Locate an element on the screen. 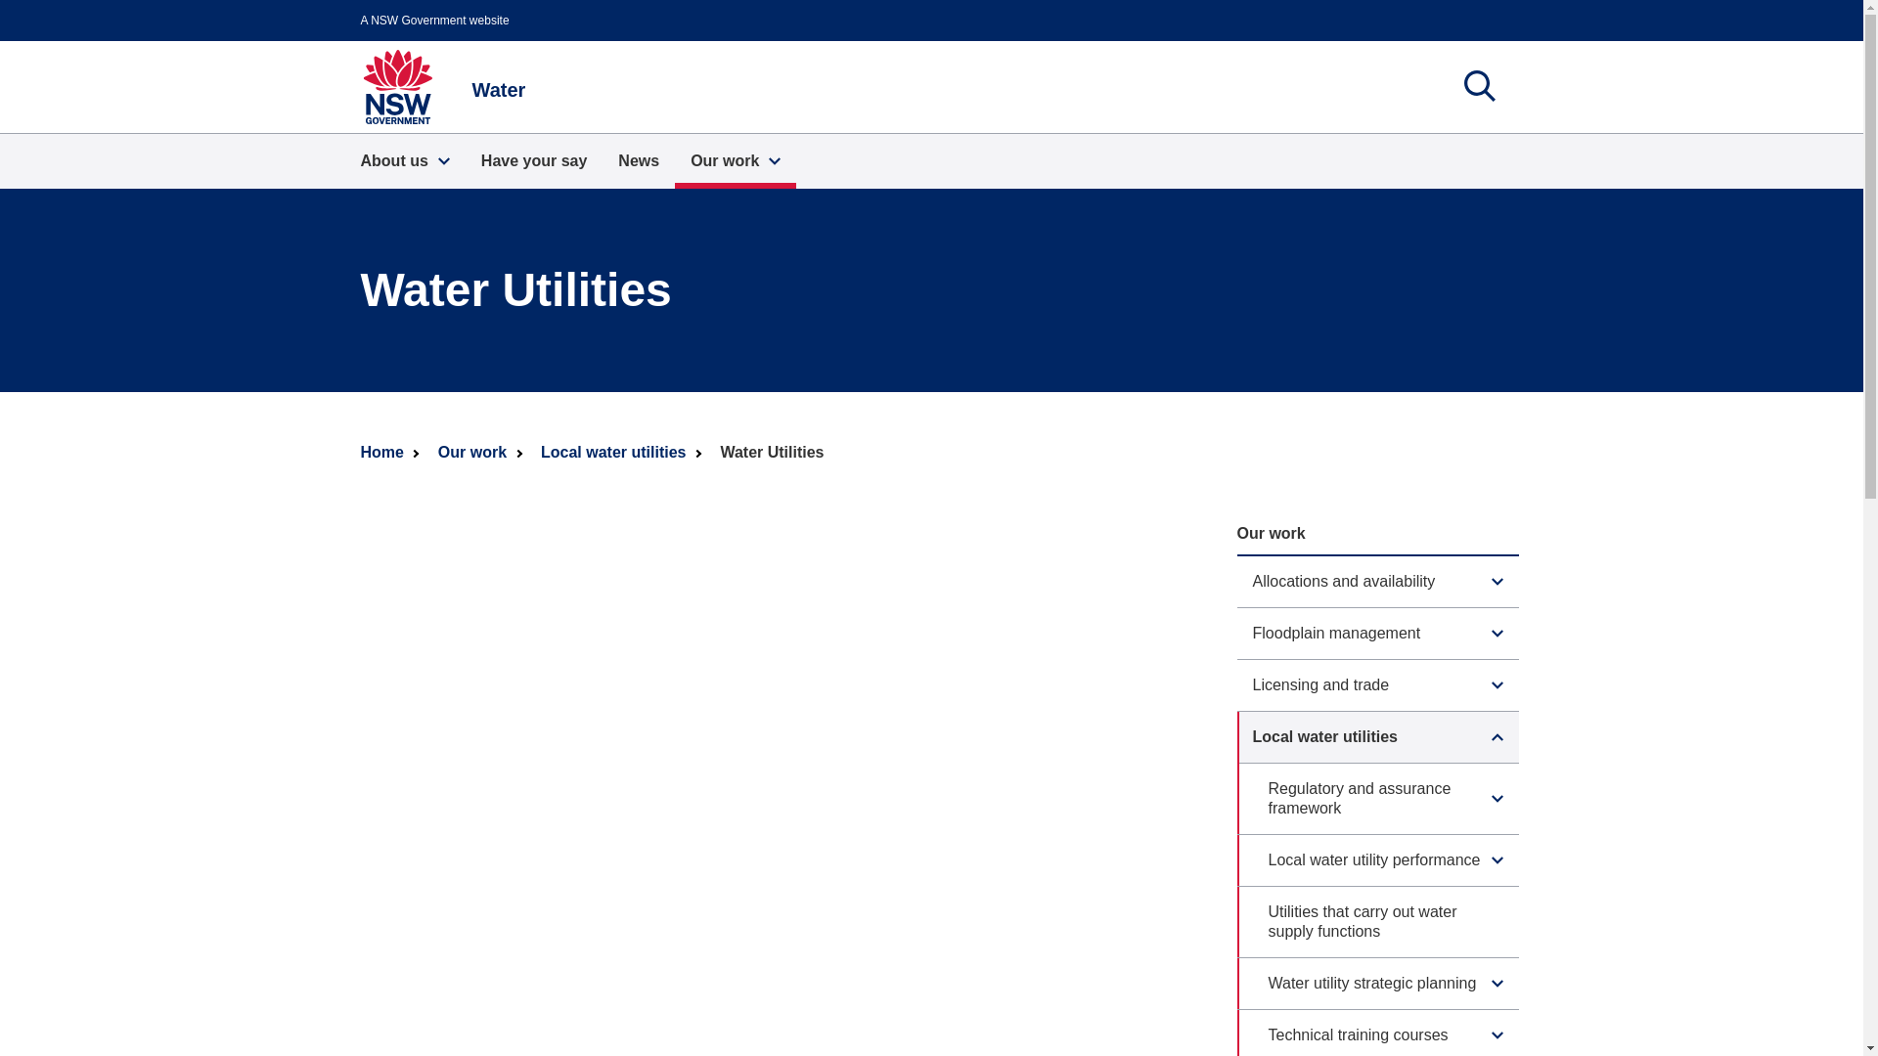 The height and width of the screenshot is (1056, 1878). Have your say is located at coordinates (534, 161).